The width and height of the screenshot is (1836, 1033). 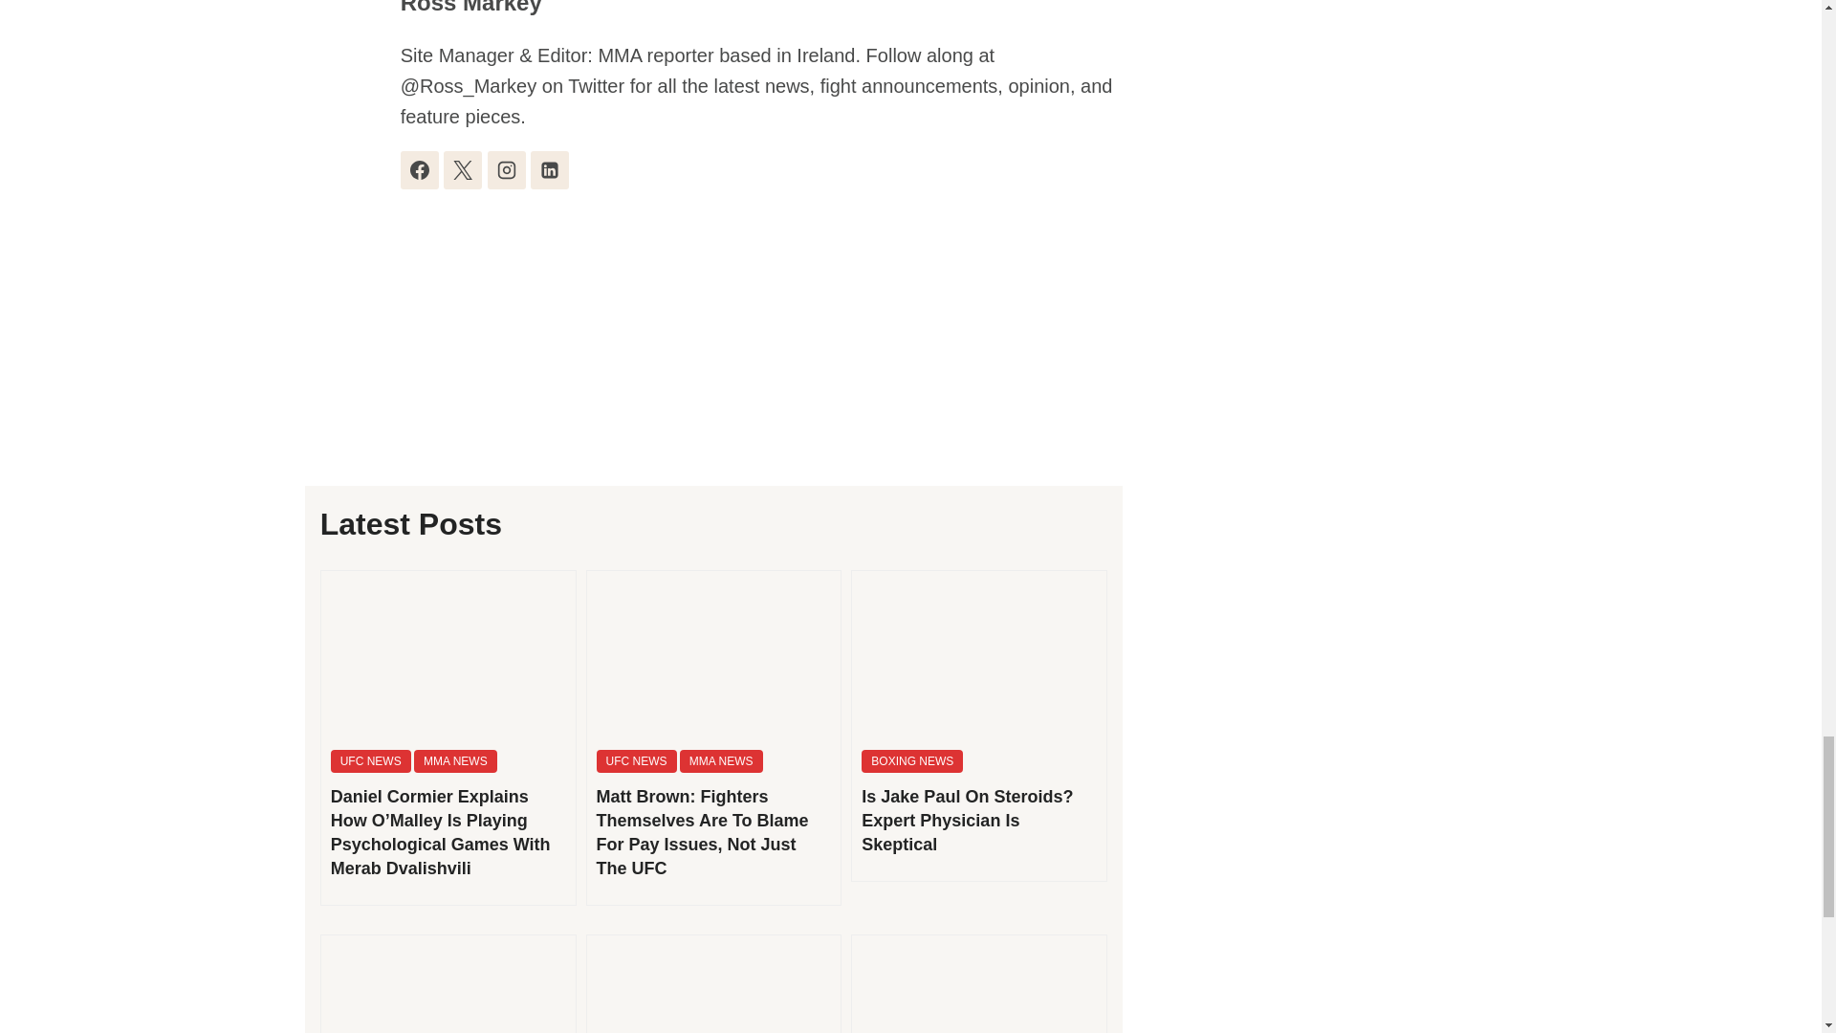 What do you see at coordinates (507, 169) in the screenshot?
I see `Follow Ross Markey on Instagram` at bounding box center [507, 169].